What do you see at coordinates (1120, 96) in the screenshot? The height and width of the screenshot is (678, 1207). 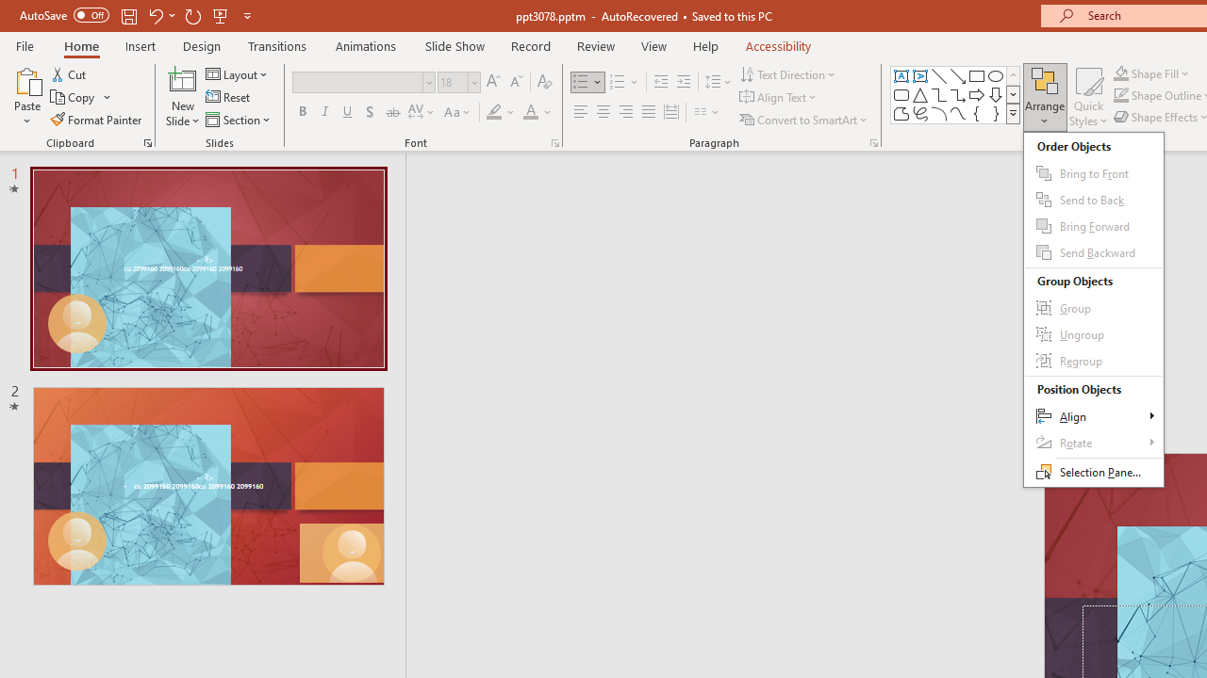 I see `Shape Outline Green, Accent 1` at bounding box center [1120, 96].